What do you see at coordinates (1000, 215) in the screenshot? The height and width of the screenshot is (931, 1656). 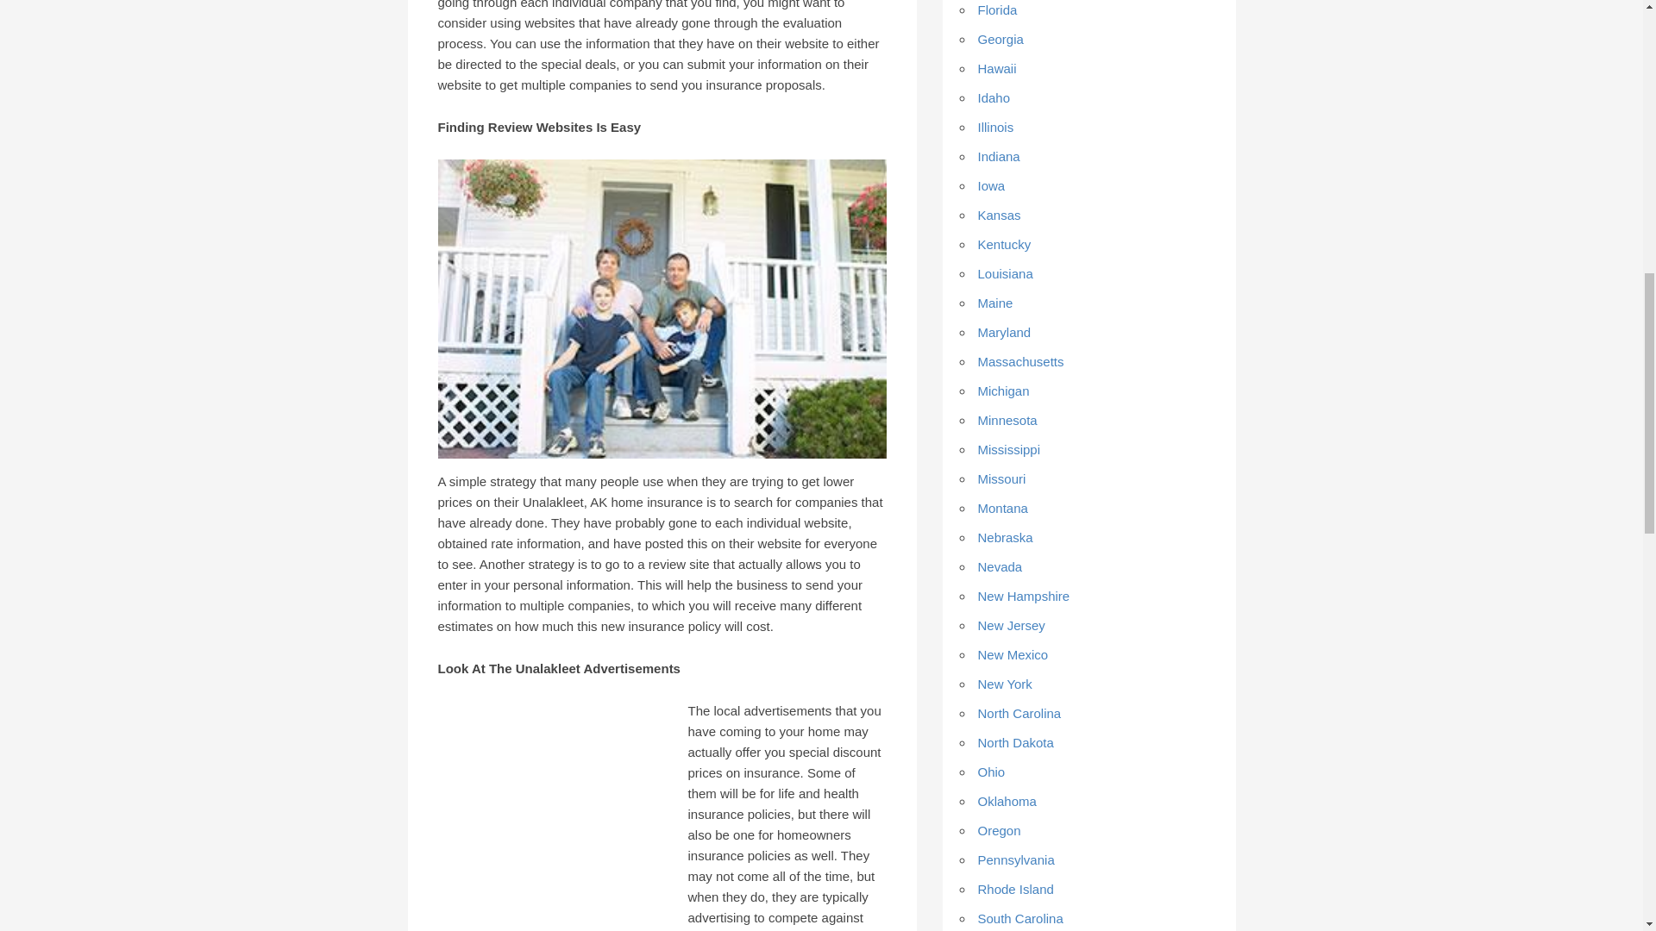 I see `Kansas` at bounding box center [1000, 215].